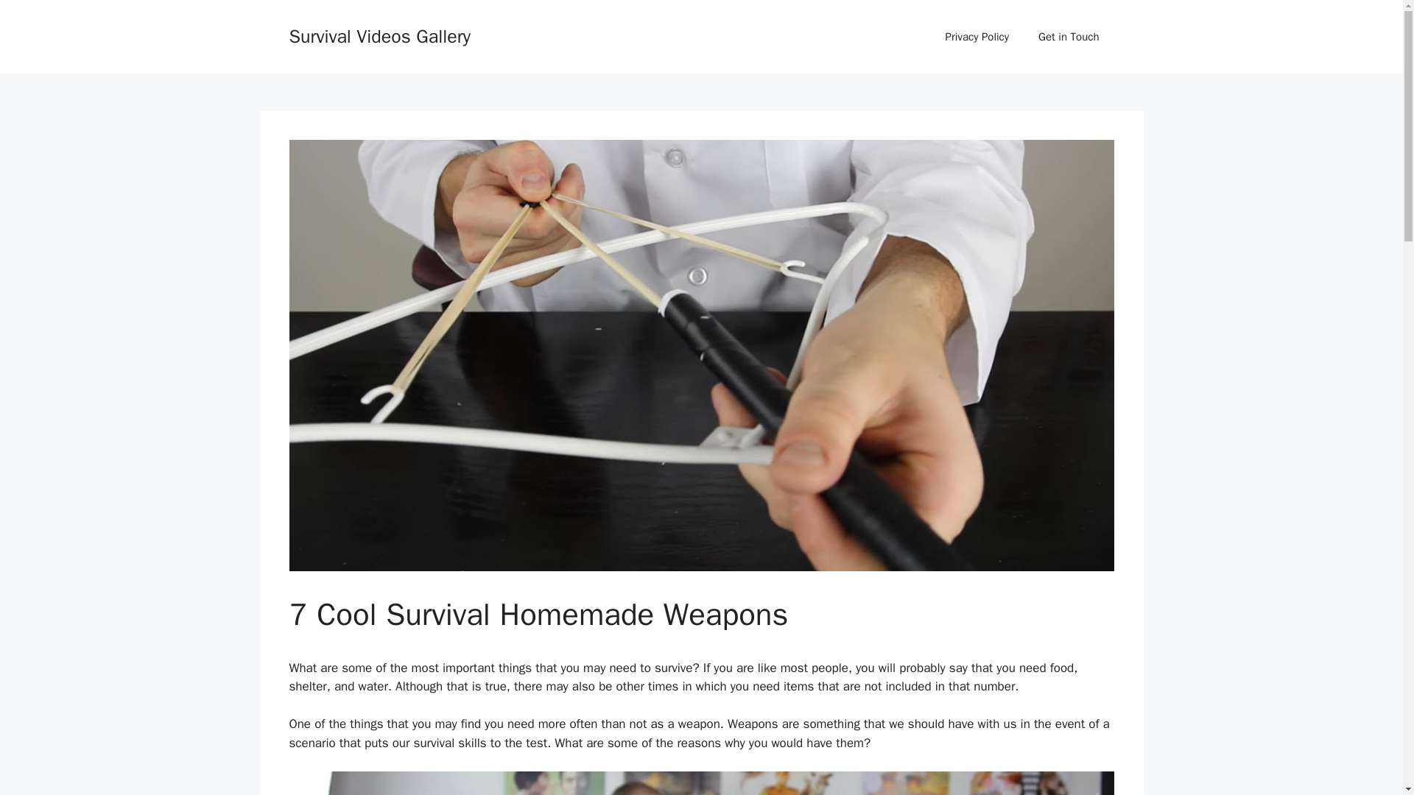 Image resolution: width=1414 pixels, height=795 pixels. I want to click on Survival Videos Gallery, so click(379, 35).